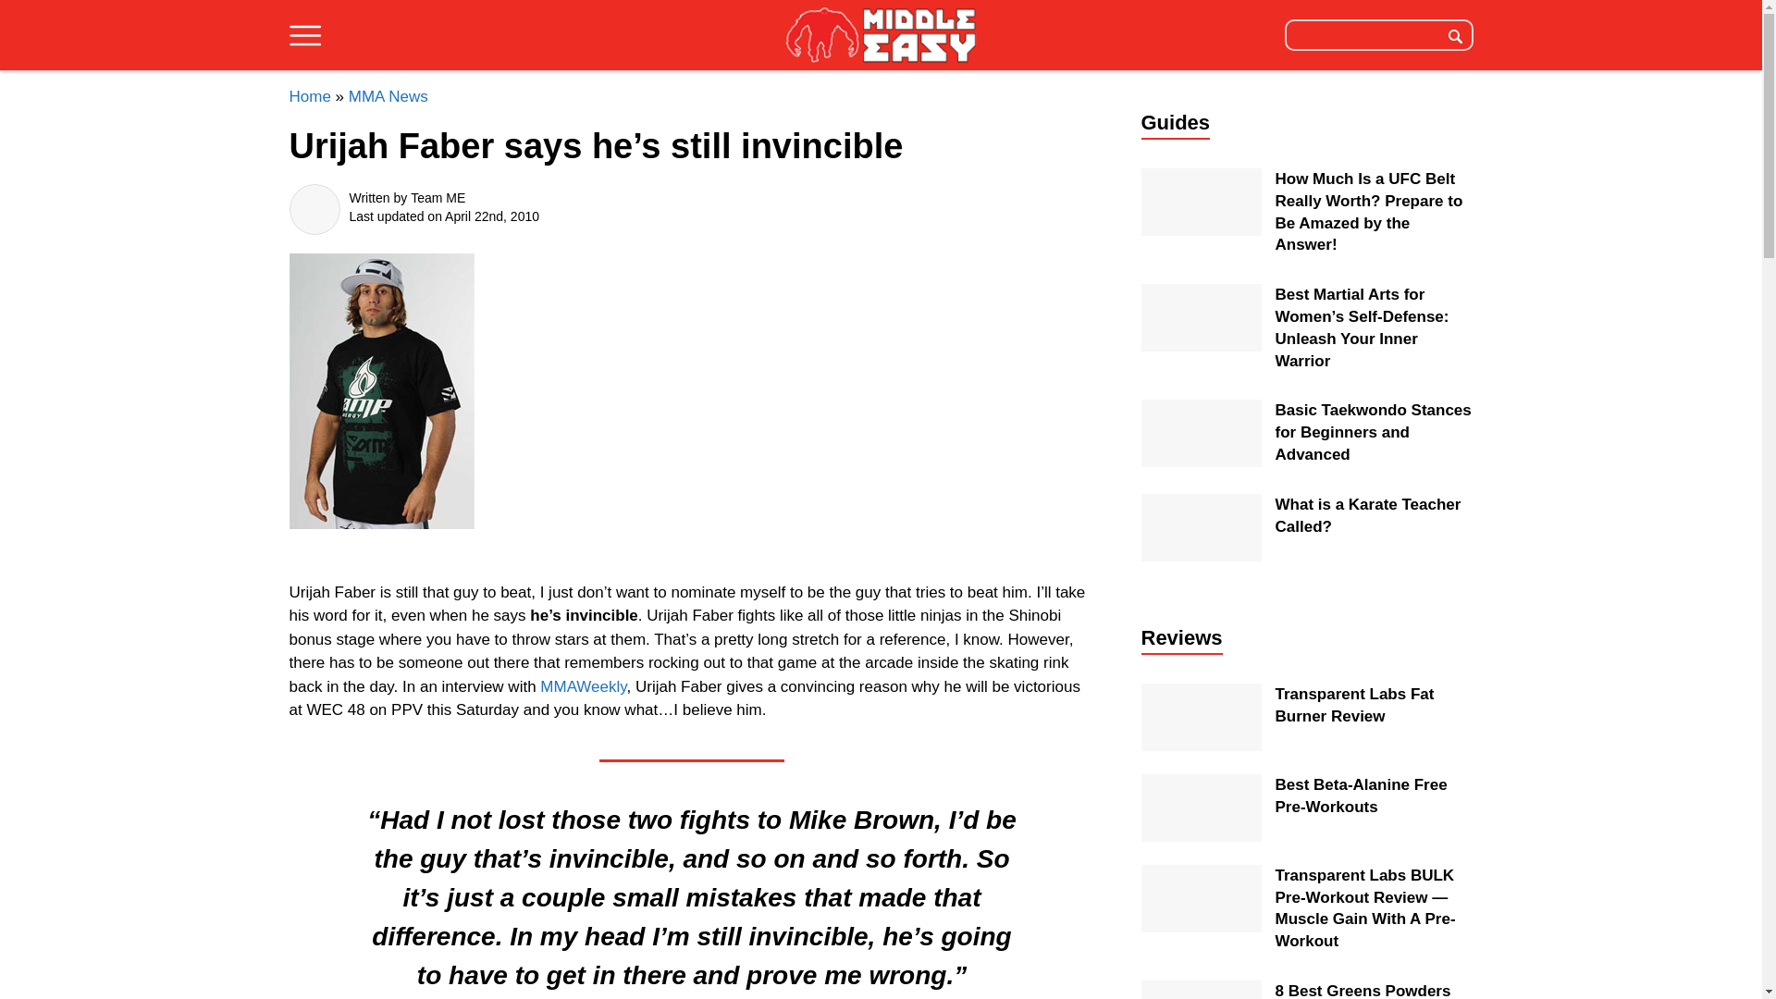  I want to click on MiddleEasy, so click(881, 36).